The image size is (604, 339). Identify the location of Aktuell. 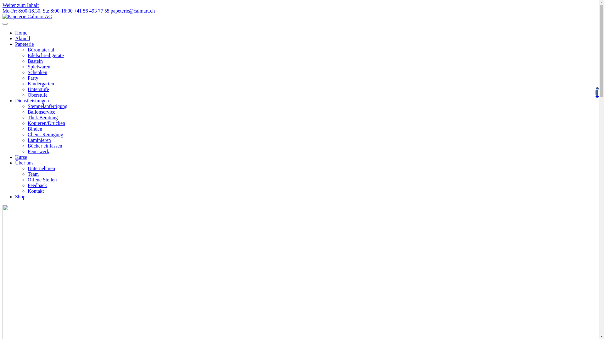
(23, 38).